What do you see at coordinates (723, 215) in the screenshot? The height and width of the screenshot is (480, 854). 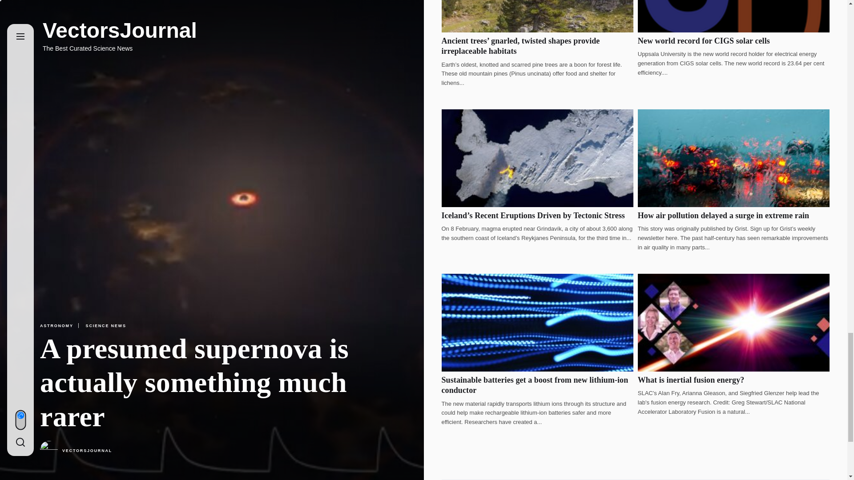 I see `How air pollution delayed a surge in extreme rain` at bounding box center [723, 215].